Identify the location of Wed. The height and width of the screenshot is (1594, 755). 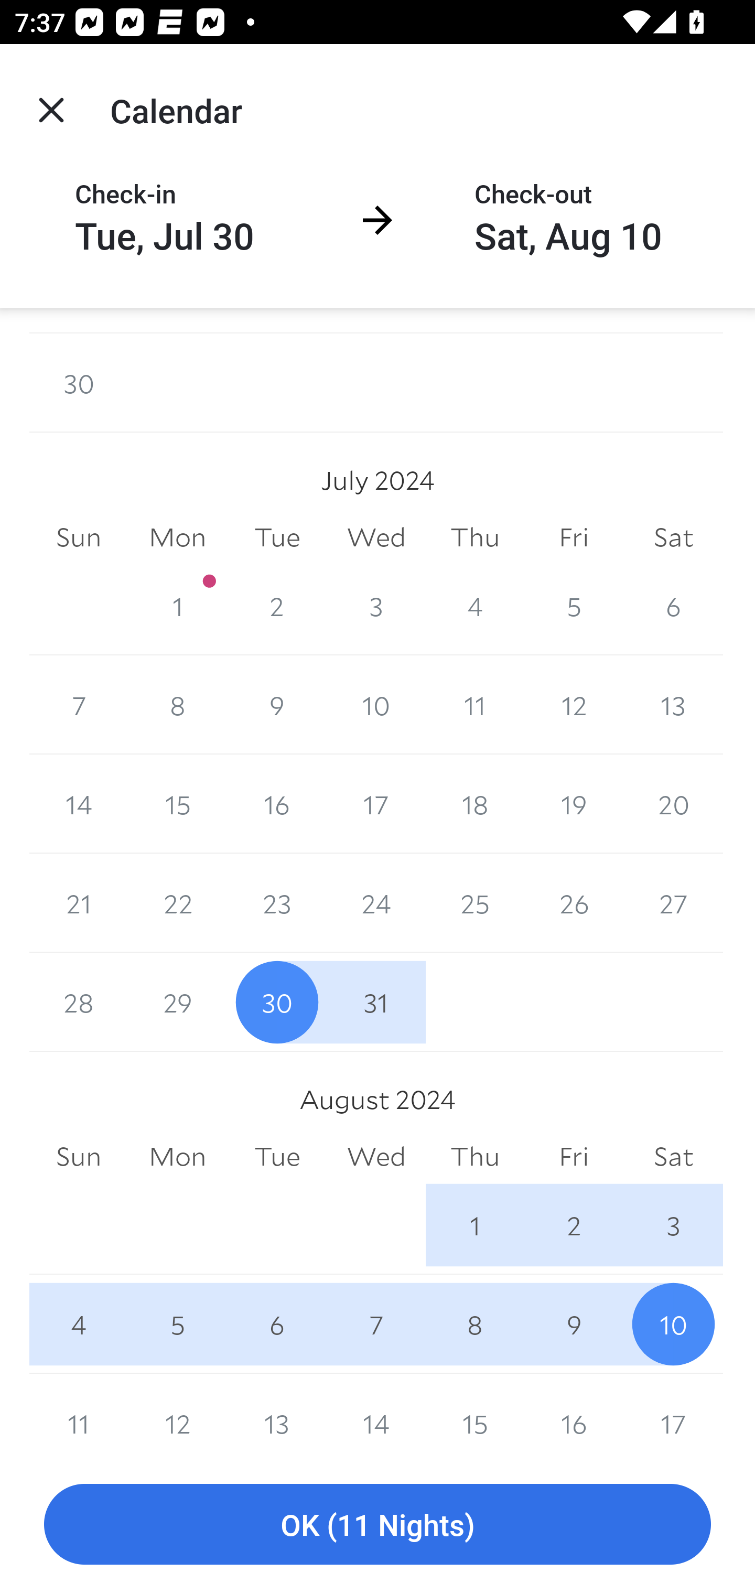
(376, 537).